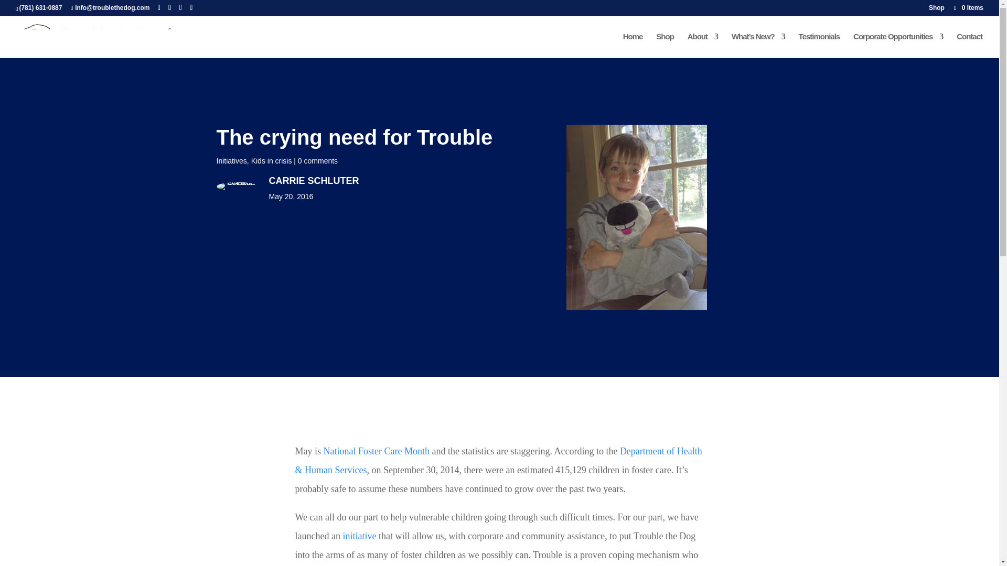 This screenshot has height=566, width=1007. Describe the element at coordinates (898, 45) in the screenshot. I see `Corporate Opportunities` at that location.